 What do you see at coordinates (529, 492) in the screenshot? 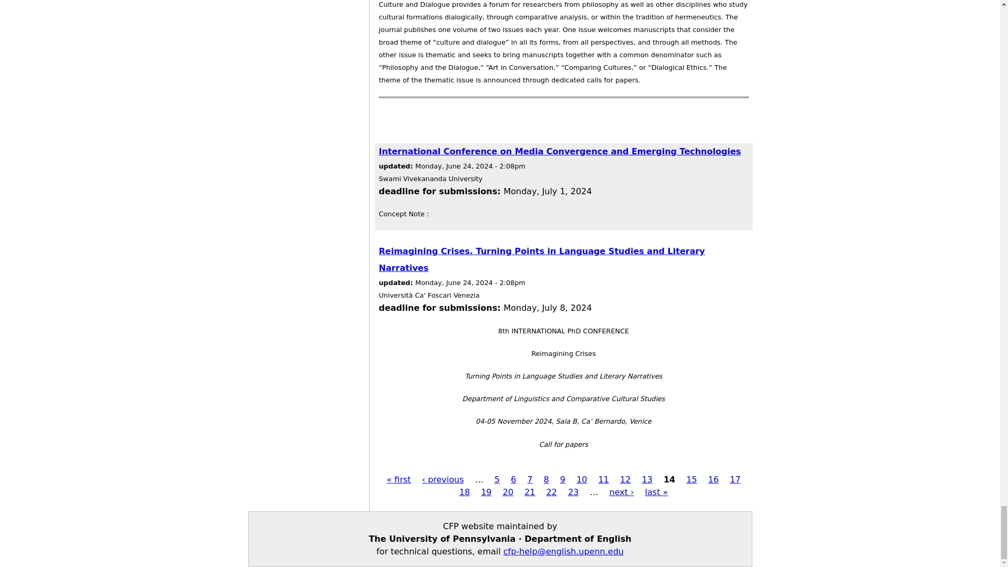
I see `Go to page 21` at bounding box center [529, 492].